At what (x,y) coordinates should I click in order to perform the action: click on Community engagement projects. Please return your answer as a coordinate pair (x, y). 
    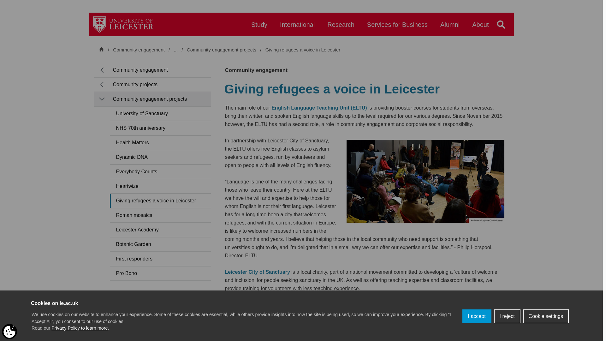
    Looking at the image, I should click on (222, 50).